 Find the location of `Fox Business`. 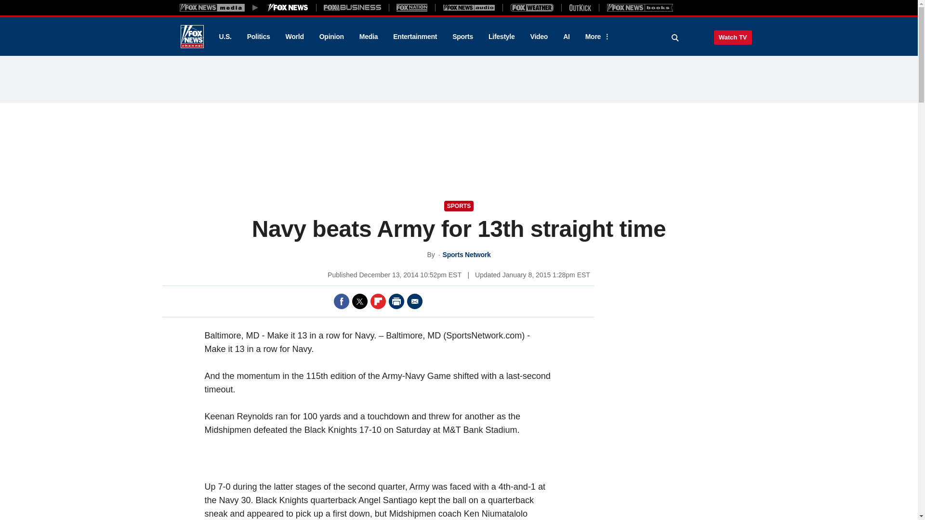

Fox Business is located at coordinates (353, 7).